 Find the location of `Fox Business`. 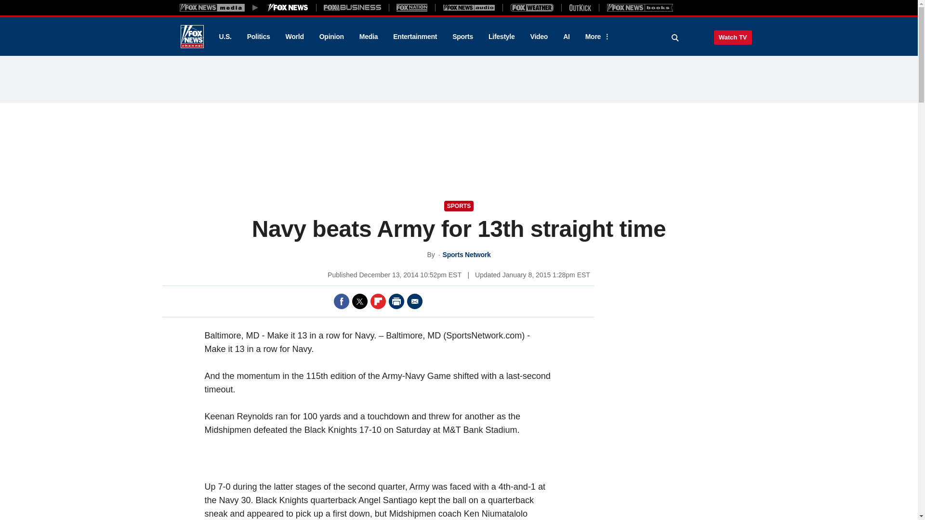

Fox Business is located at coordinates (353, 7).